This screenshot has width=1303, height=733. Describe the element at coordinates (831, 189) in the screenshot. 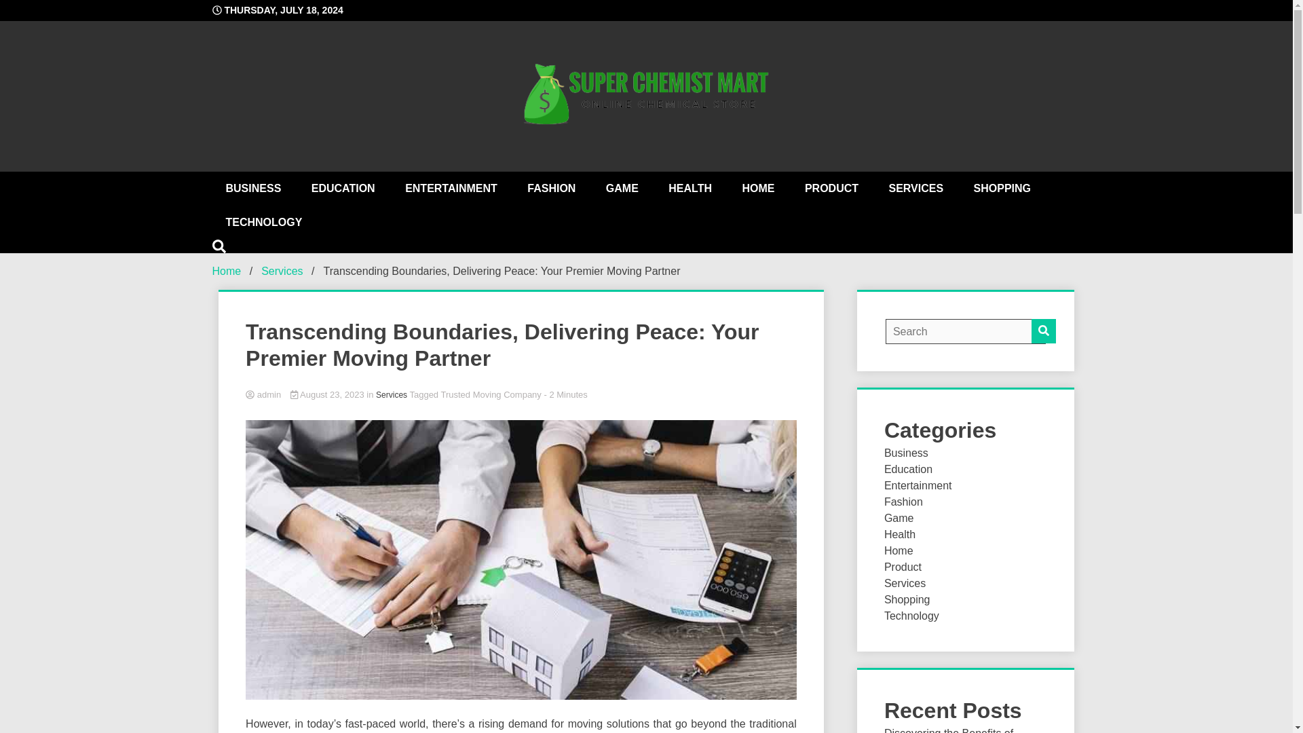

I see `PRODUCT` at that location.